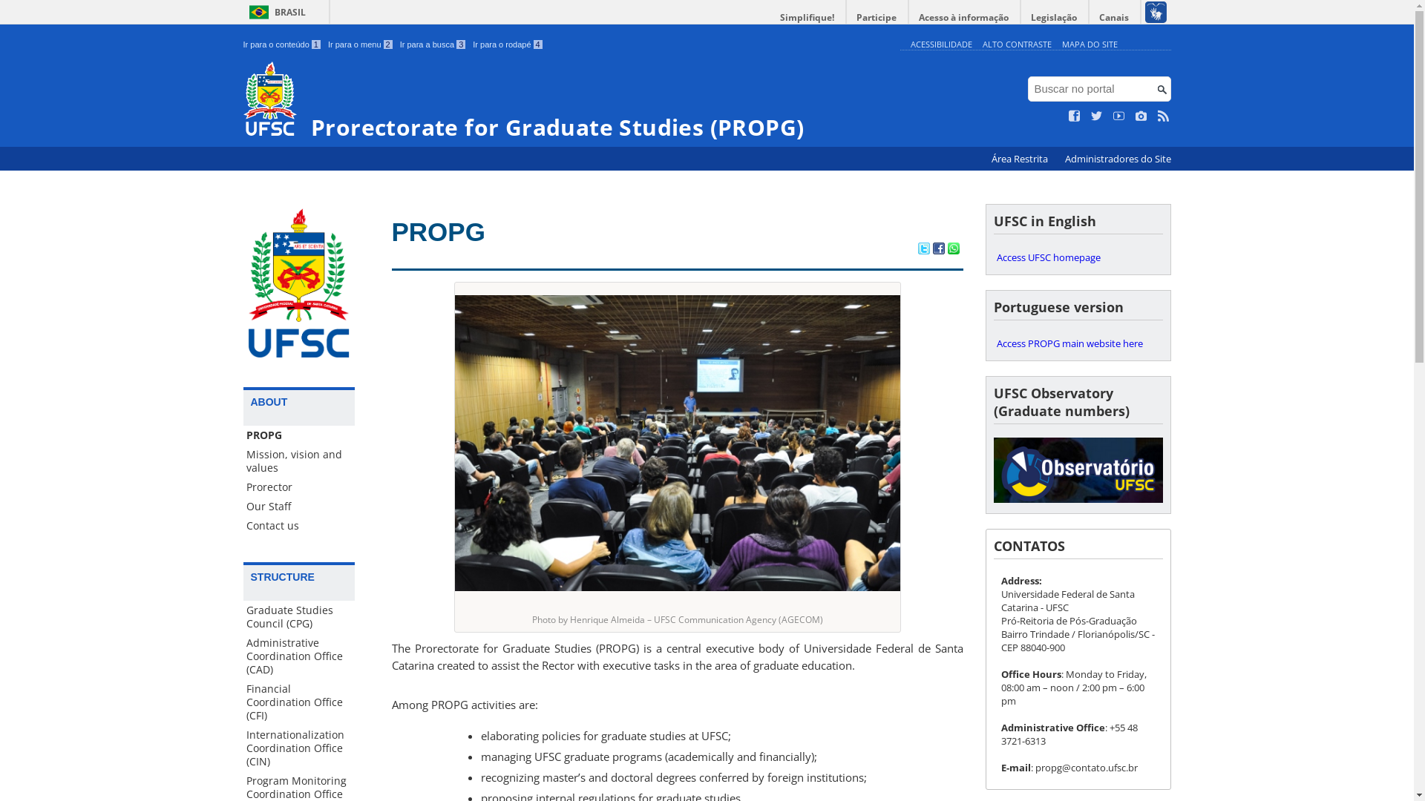 The height and width of the screenshot is (801, 1425). I want to click on PROPG, so click(299, 435).